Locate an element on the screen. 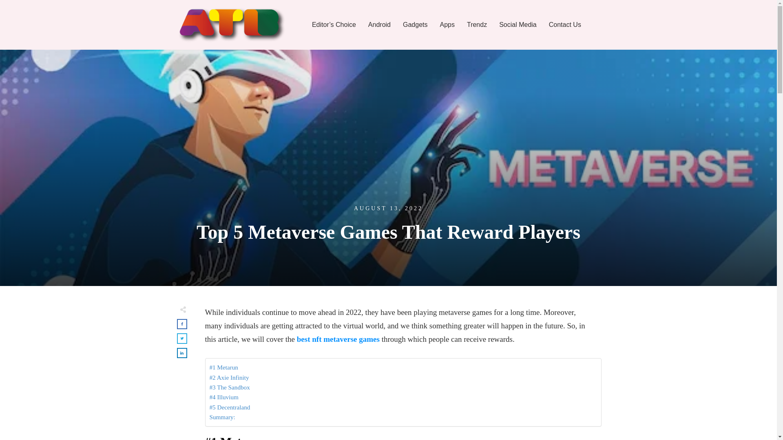  Contact Us is located at coordinates (564, 24).